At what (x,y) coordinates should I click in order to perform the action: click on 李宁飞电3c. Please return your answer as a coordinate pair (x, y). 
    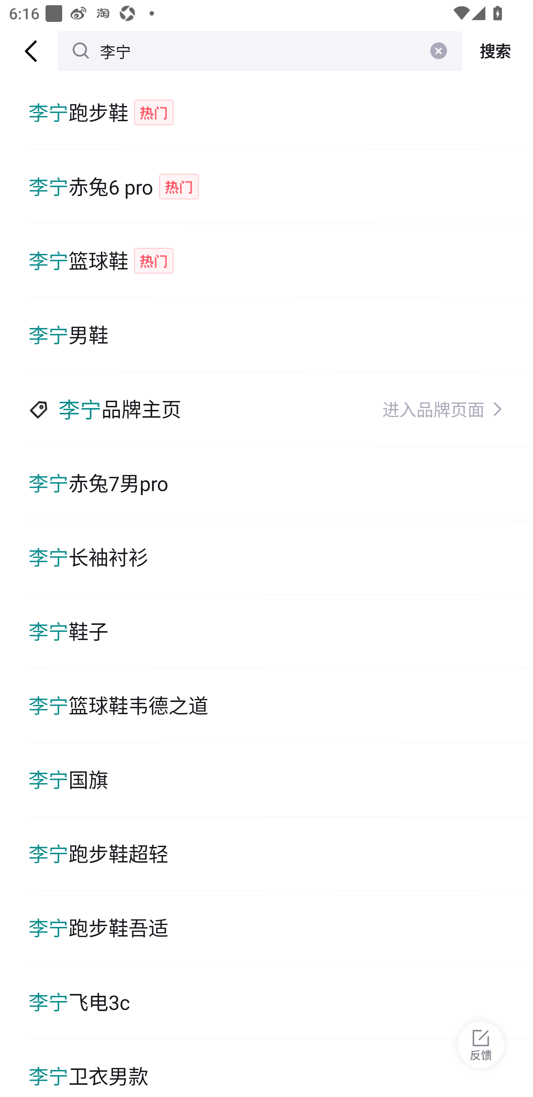
    Looking at the image, I should click on (281, 1002).